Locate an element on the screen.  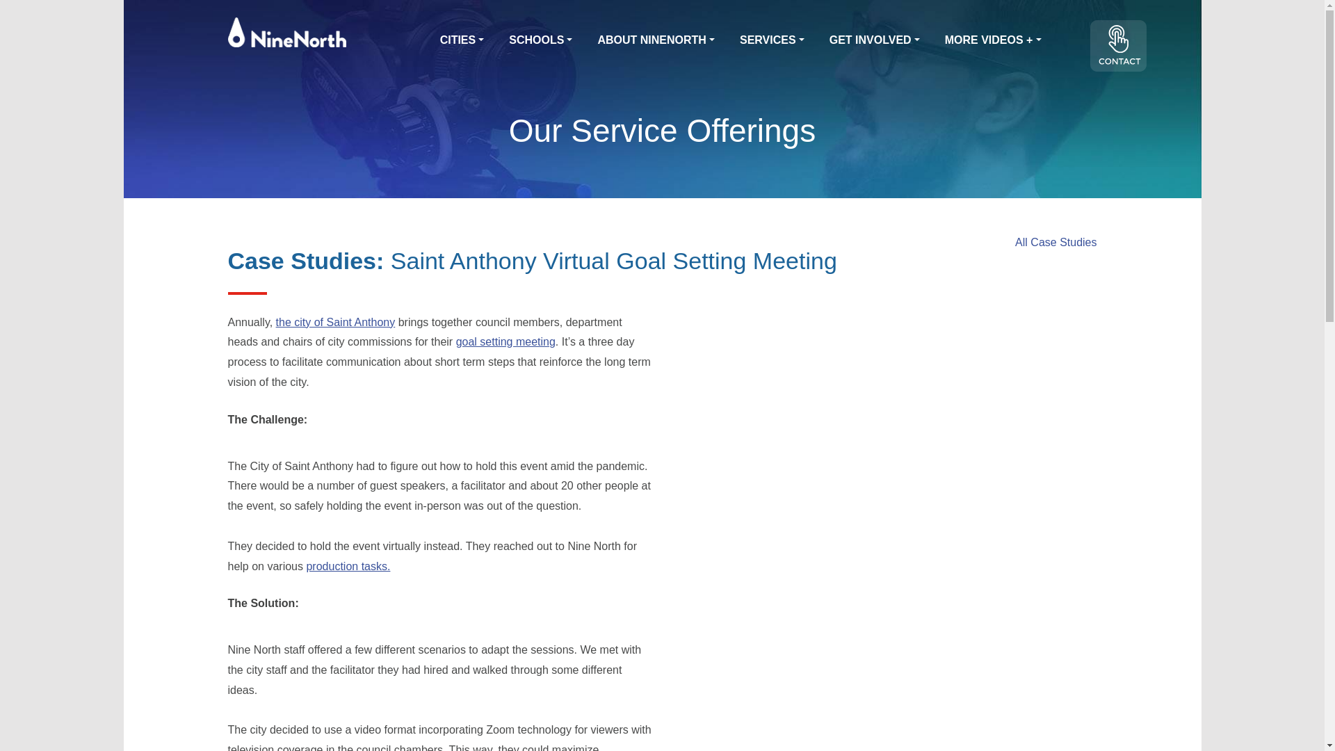
GET INVOLVED is located at coordinates (874, 40).